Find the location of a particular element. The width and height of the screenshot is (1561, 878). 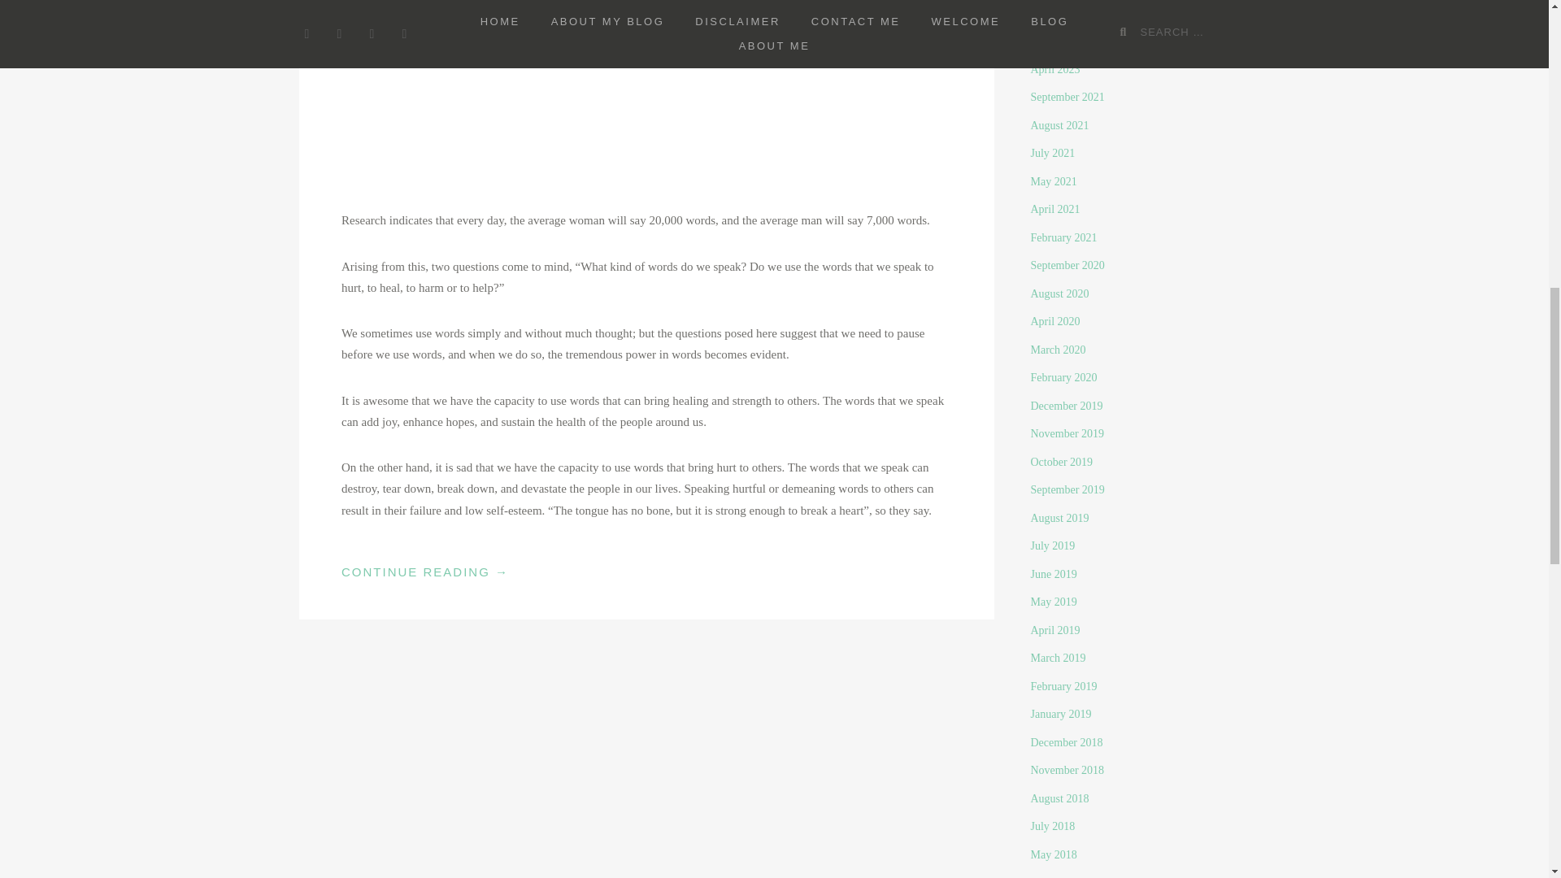

September 2021 is located at coordinates (1067, 98).